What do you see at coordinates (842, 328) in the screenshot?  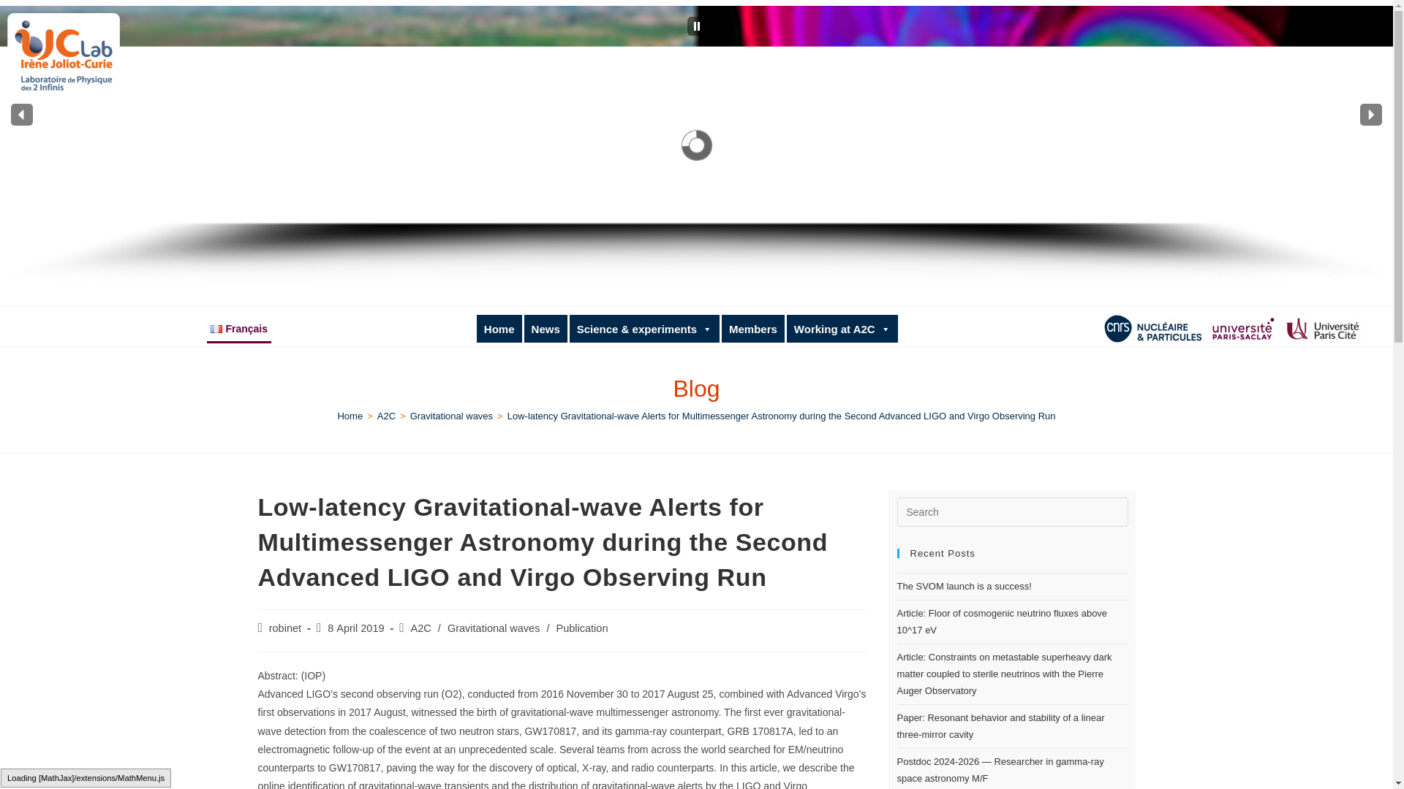 I see `Working at A2C` at bounding box center [842, 328].